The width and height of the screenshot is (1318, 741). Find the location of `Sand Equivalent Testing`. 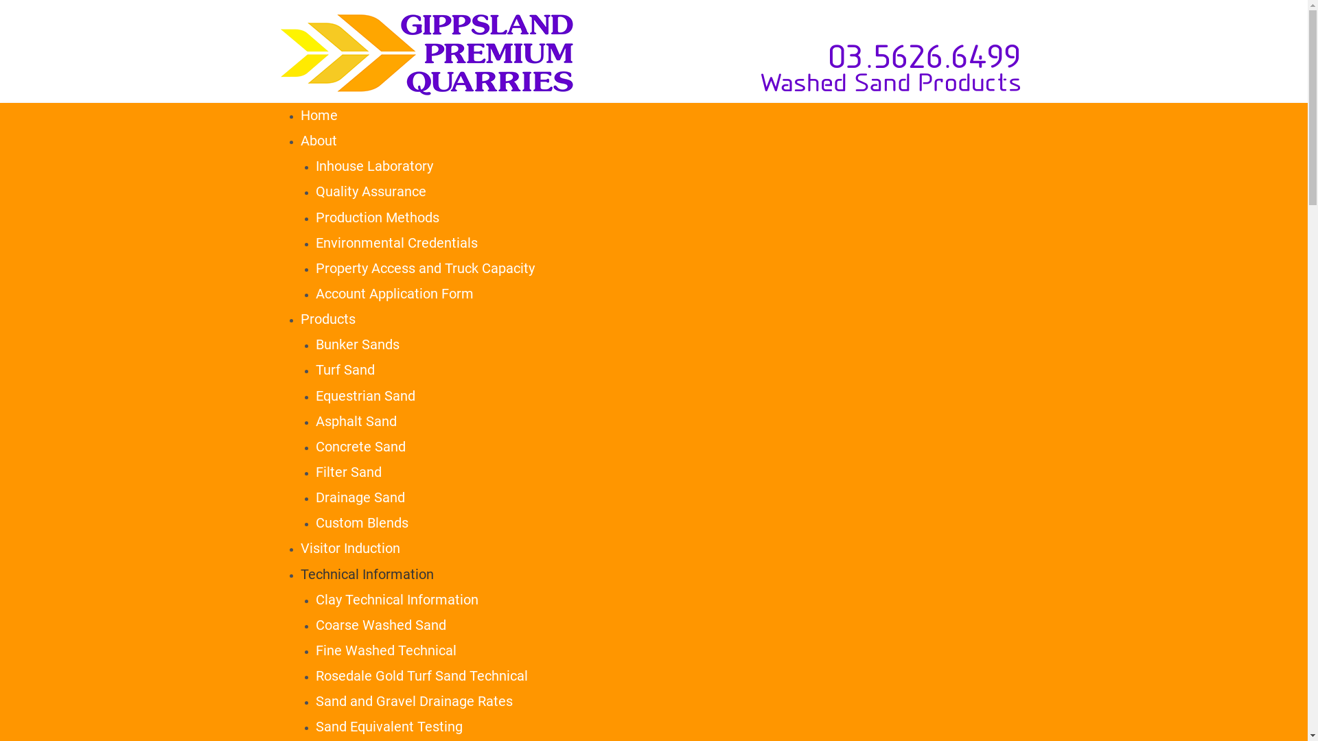

Sand Equivalent Testing is located at coordinates (389, 727).